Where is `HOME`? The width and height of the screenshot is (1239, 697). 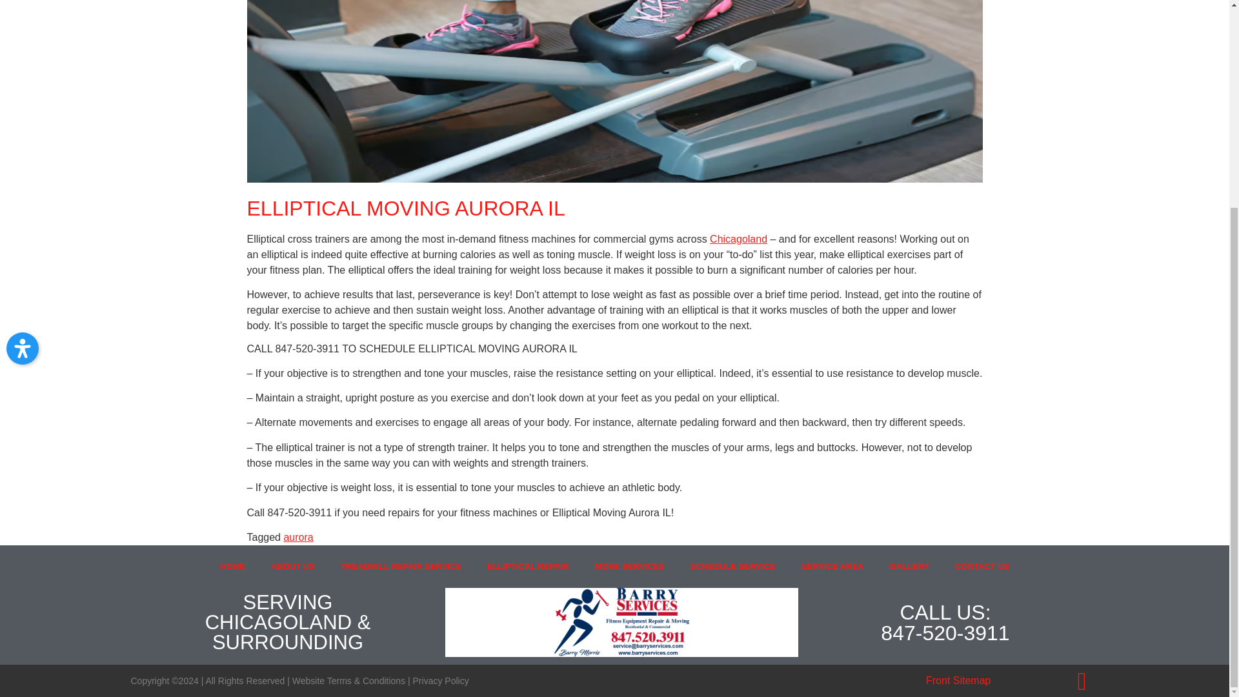
HOME is located at coordinates (232, 567).